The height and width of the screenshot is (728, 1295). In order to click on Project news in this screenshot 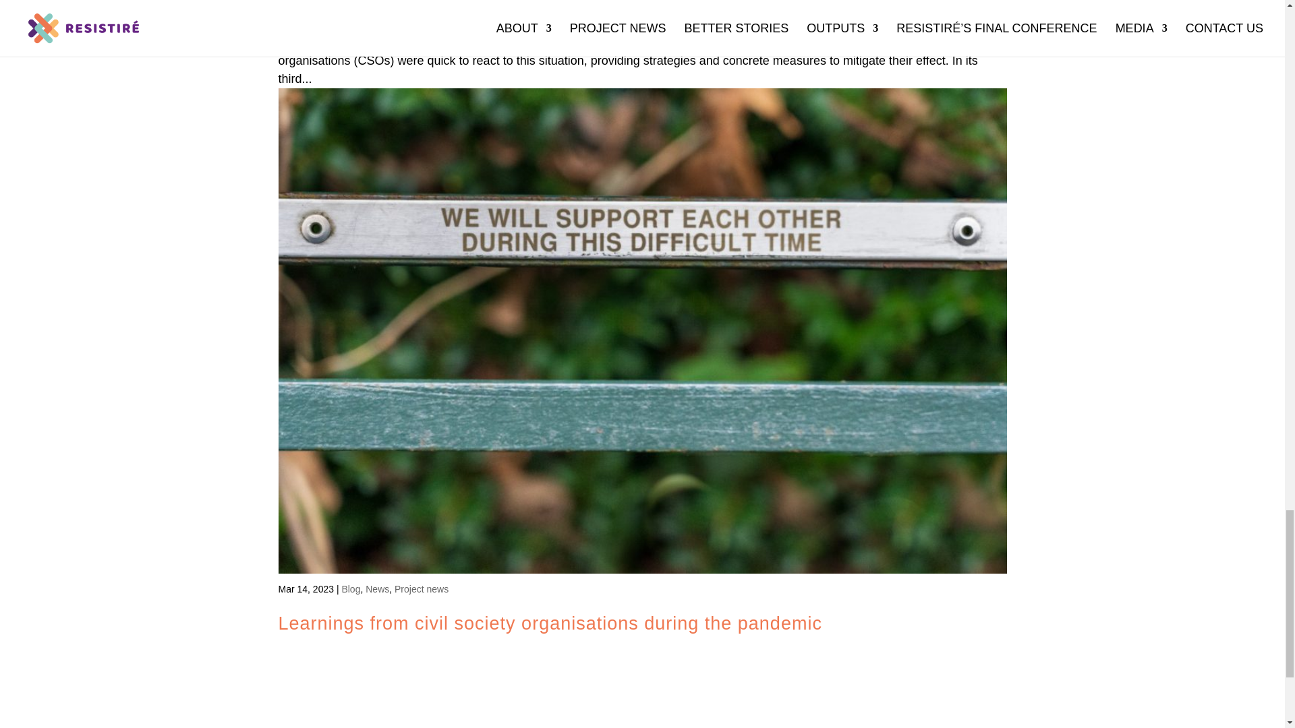, I will do `click(421, 589)`.